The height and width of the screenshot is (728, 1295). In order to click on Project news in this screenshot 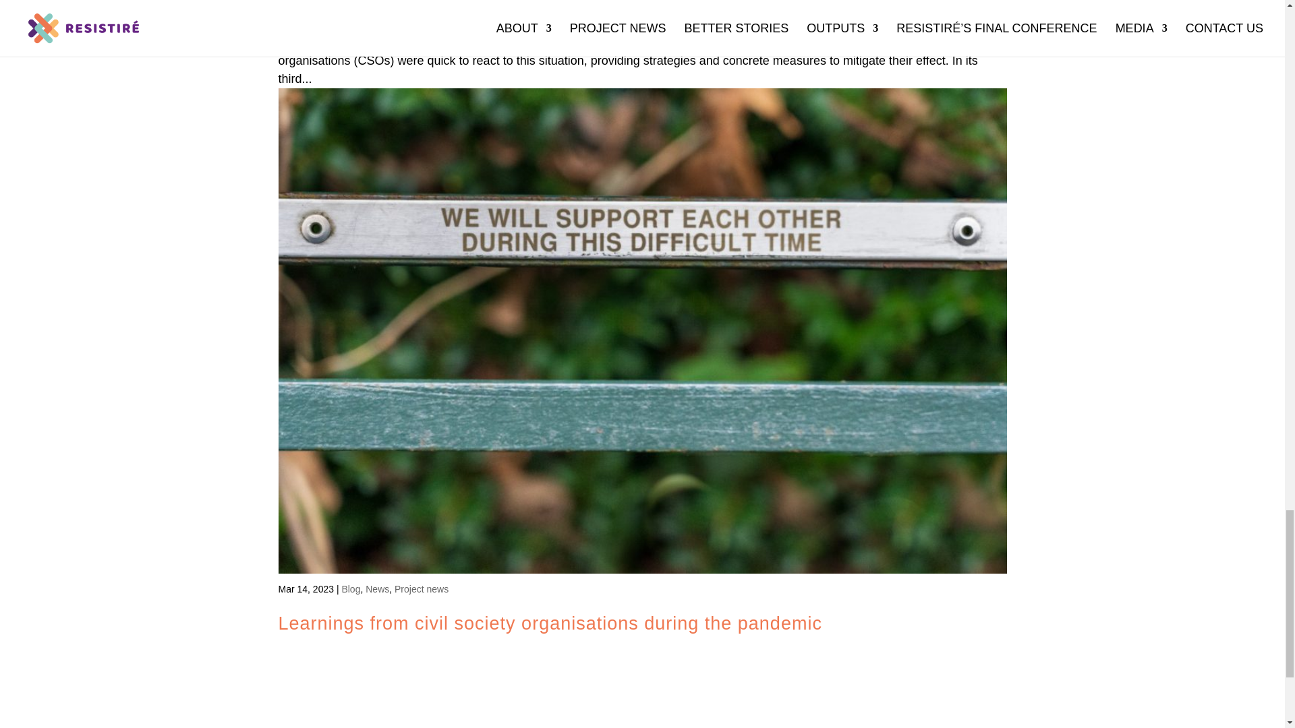, I will do `click(421, 589)`.